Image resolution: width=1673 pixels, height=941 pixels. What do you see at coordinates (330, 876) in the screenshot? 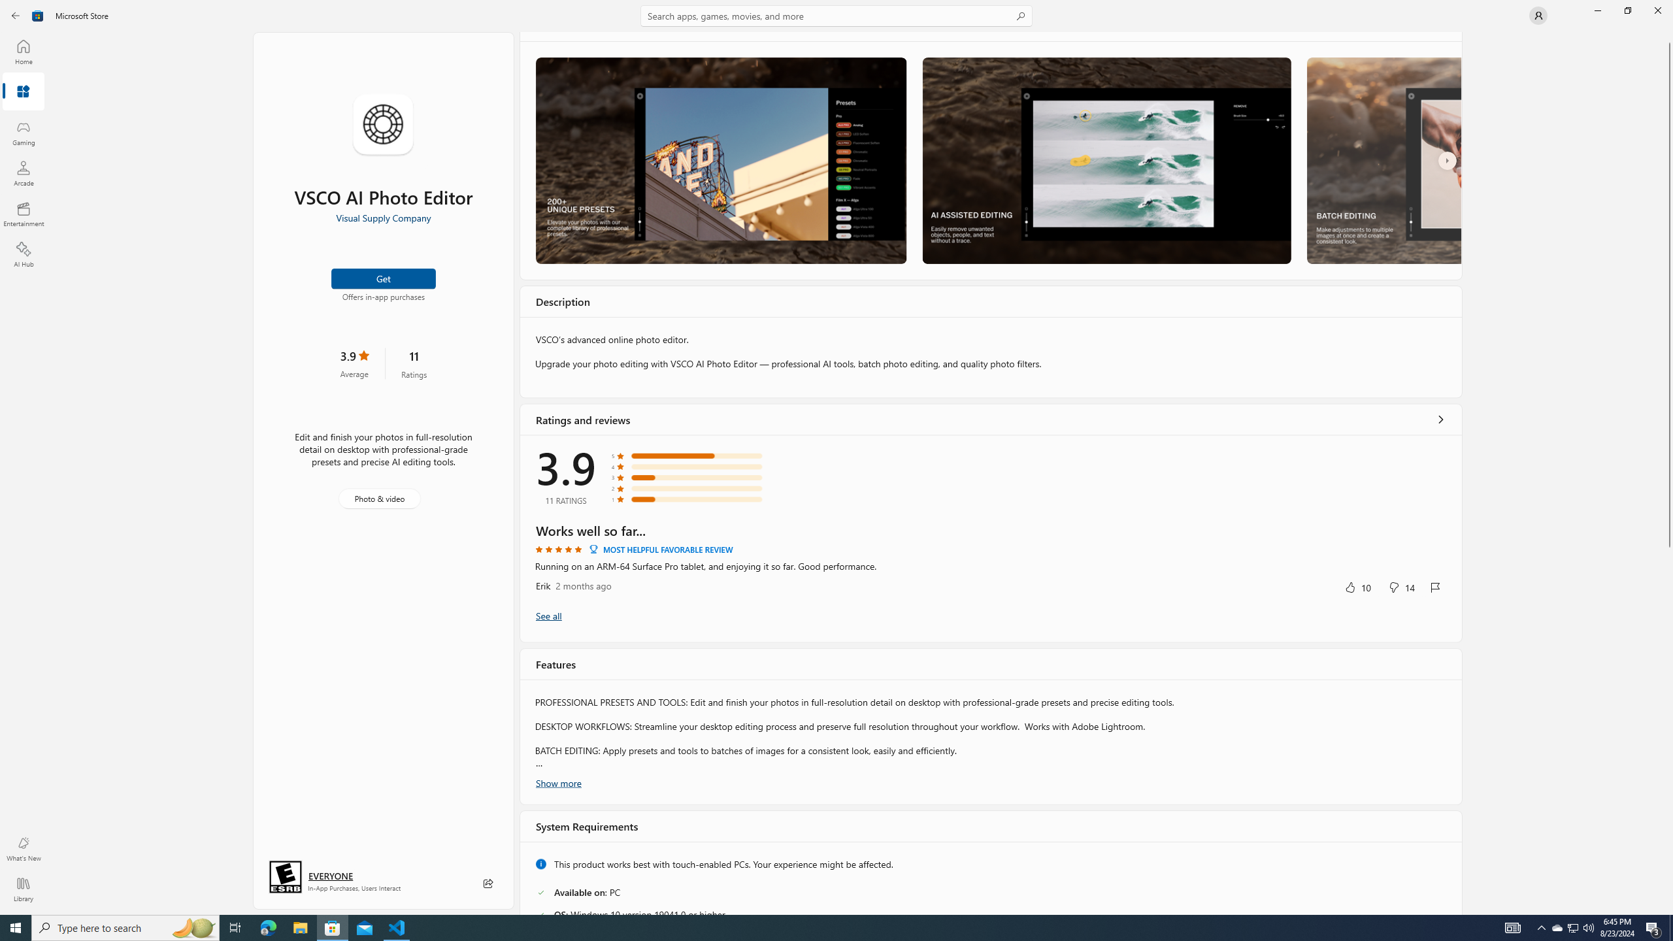
I see `Age rating: EVERYONE. Click for more information.` at bounding box center [330, 876].